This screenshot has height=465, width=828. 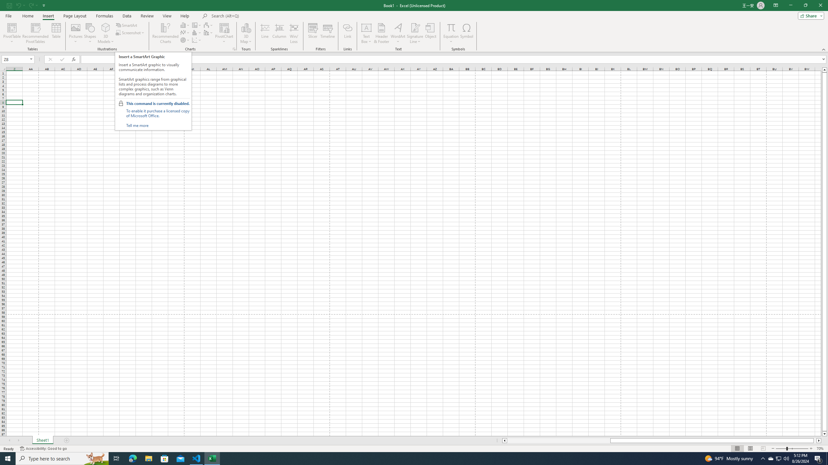 What do you see at coordinates (147, 16) in the screenshot?
I see `Review` at bounding box center [147, 16].